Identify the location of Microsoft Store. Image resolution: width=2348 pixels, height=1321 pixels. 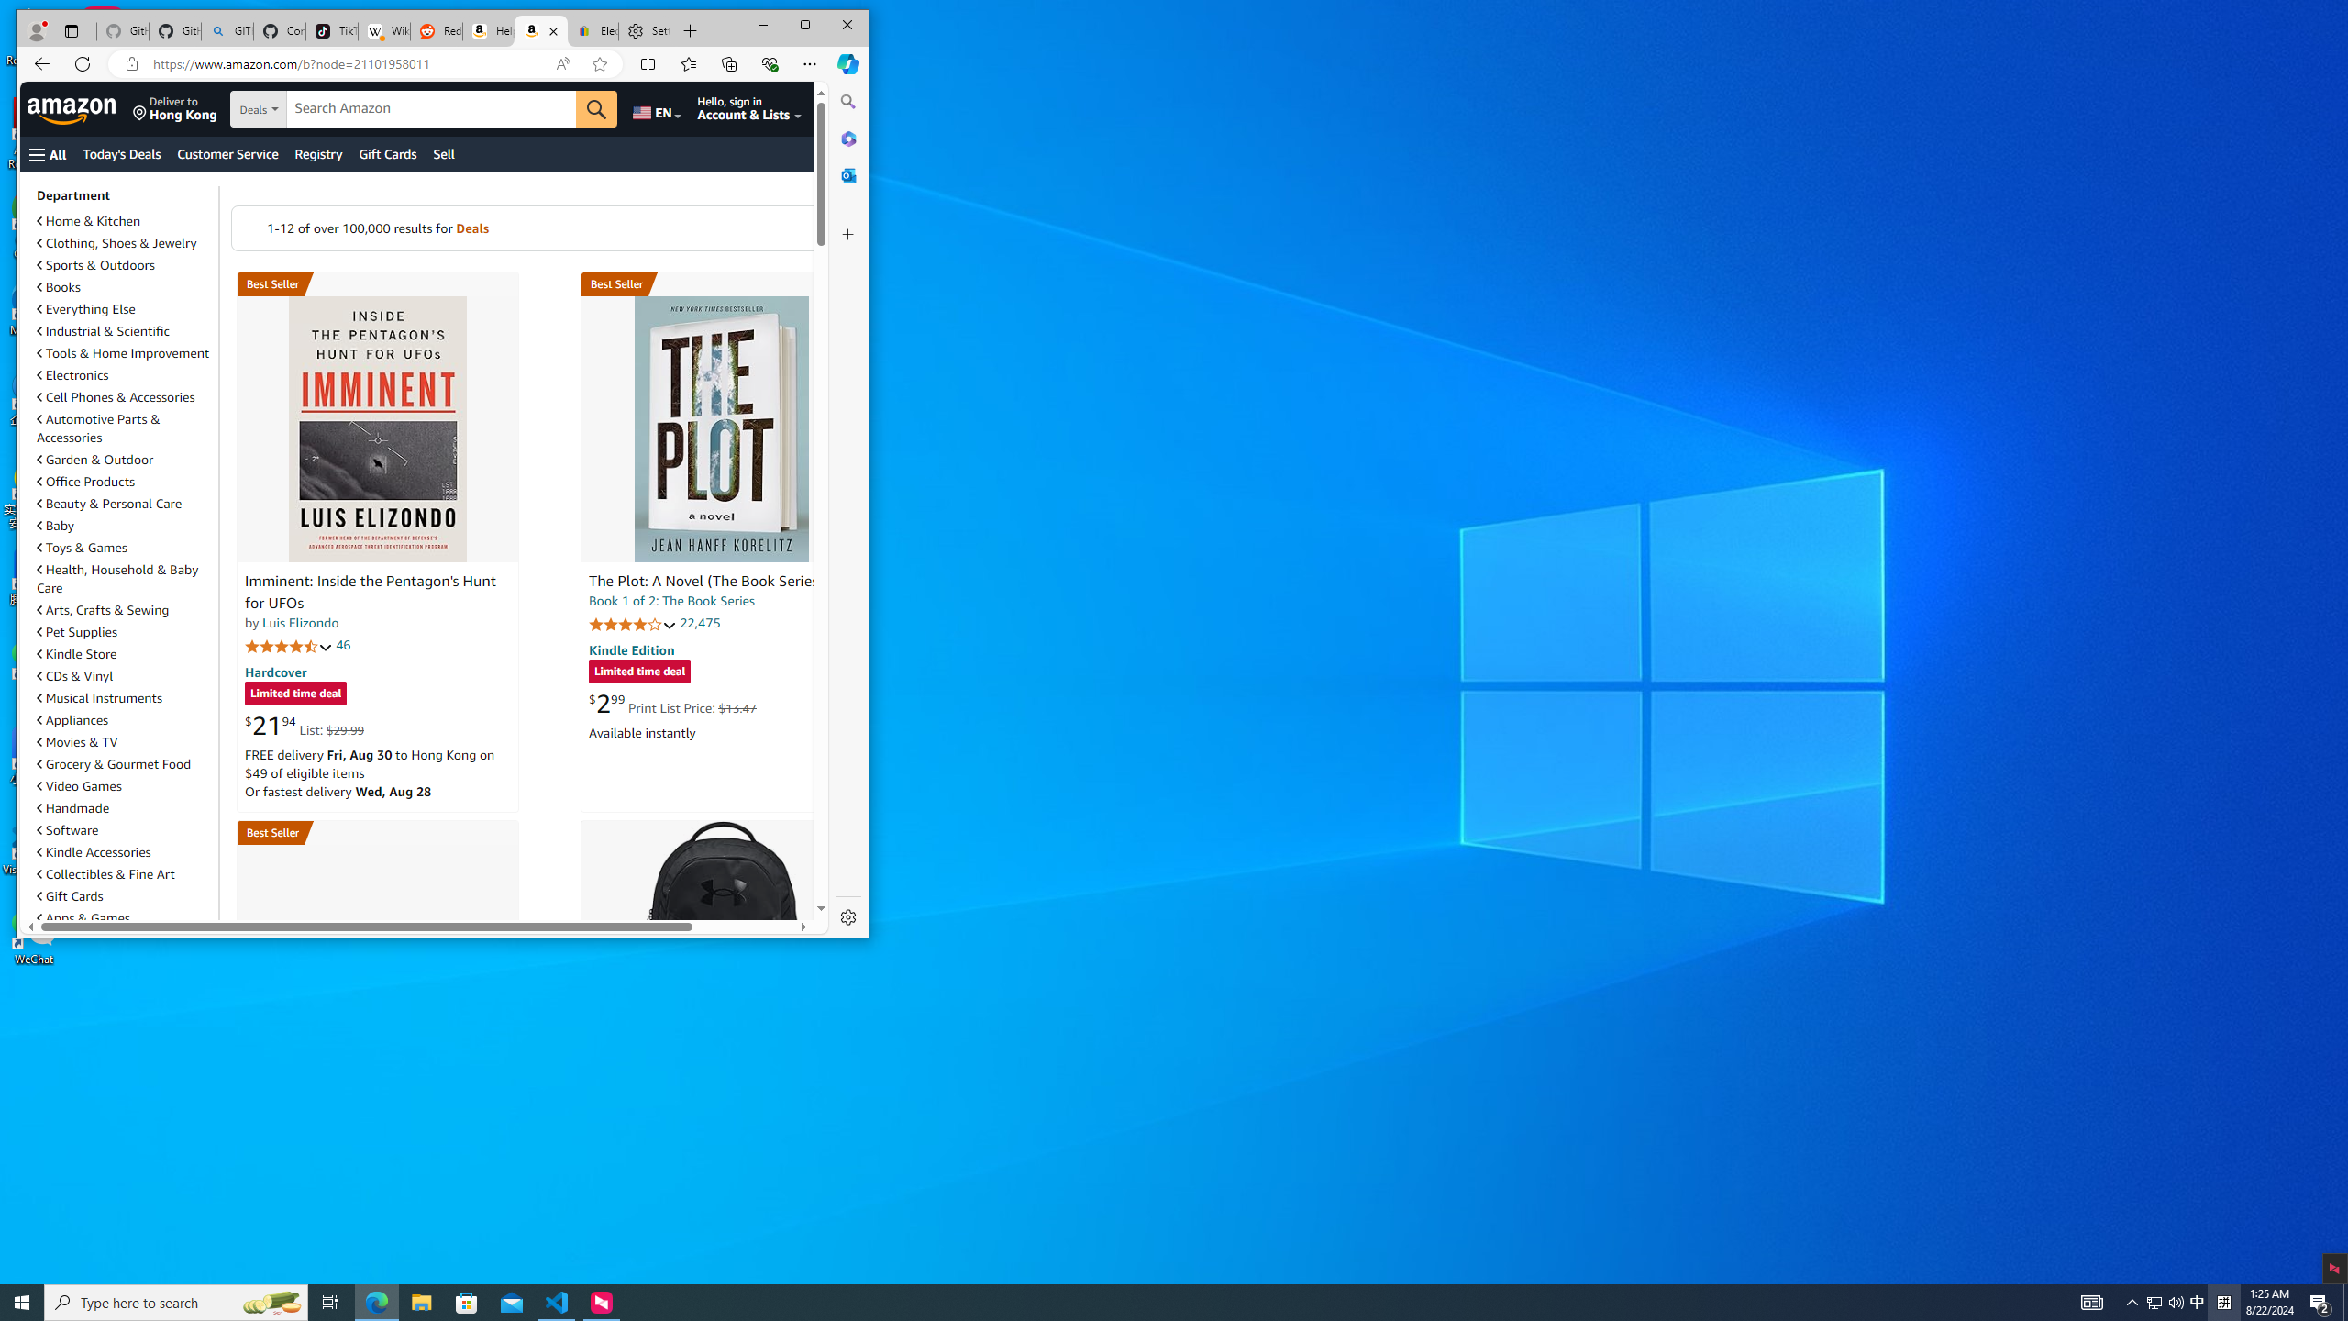
(467, 1303).